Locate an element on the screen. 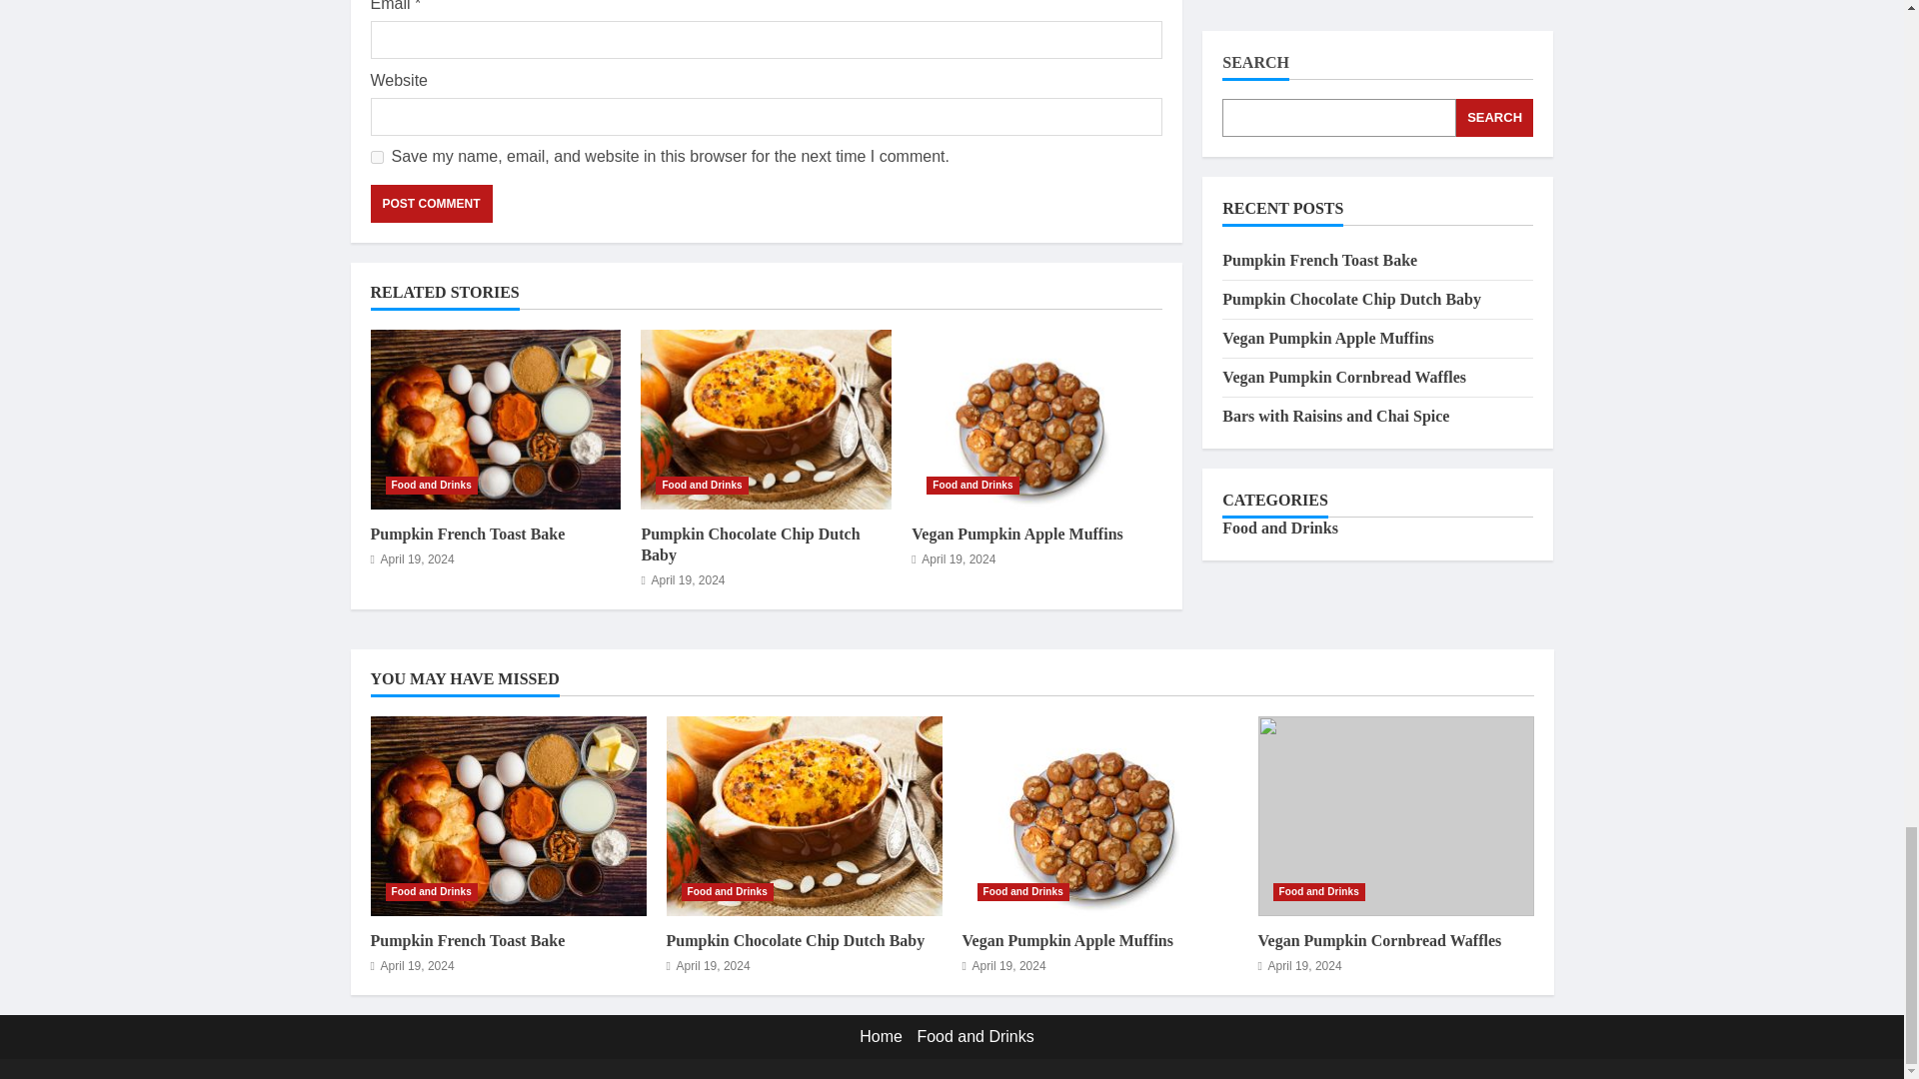  Vegan Pumpkin Apple Muffins is located at coordinates (1017, 534).